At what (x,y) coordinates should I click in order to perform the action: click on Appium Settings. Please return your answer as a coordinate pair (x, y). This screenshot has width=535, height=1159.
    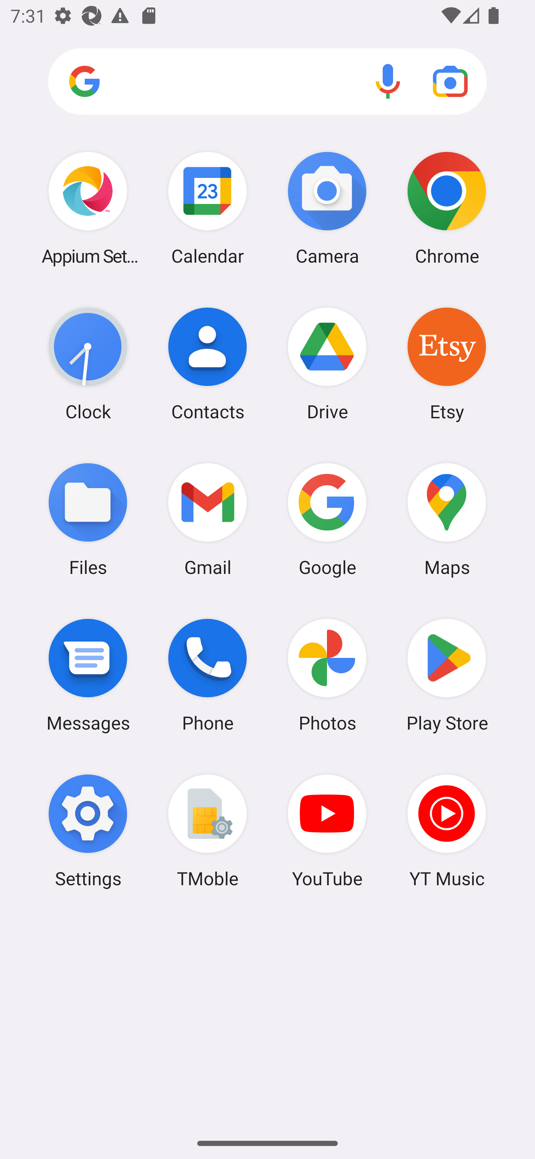
    Looking at the image, I should click on (88, 208).